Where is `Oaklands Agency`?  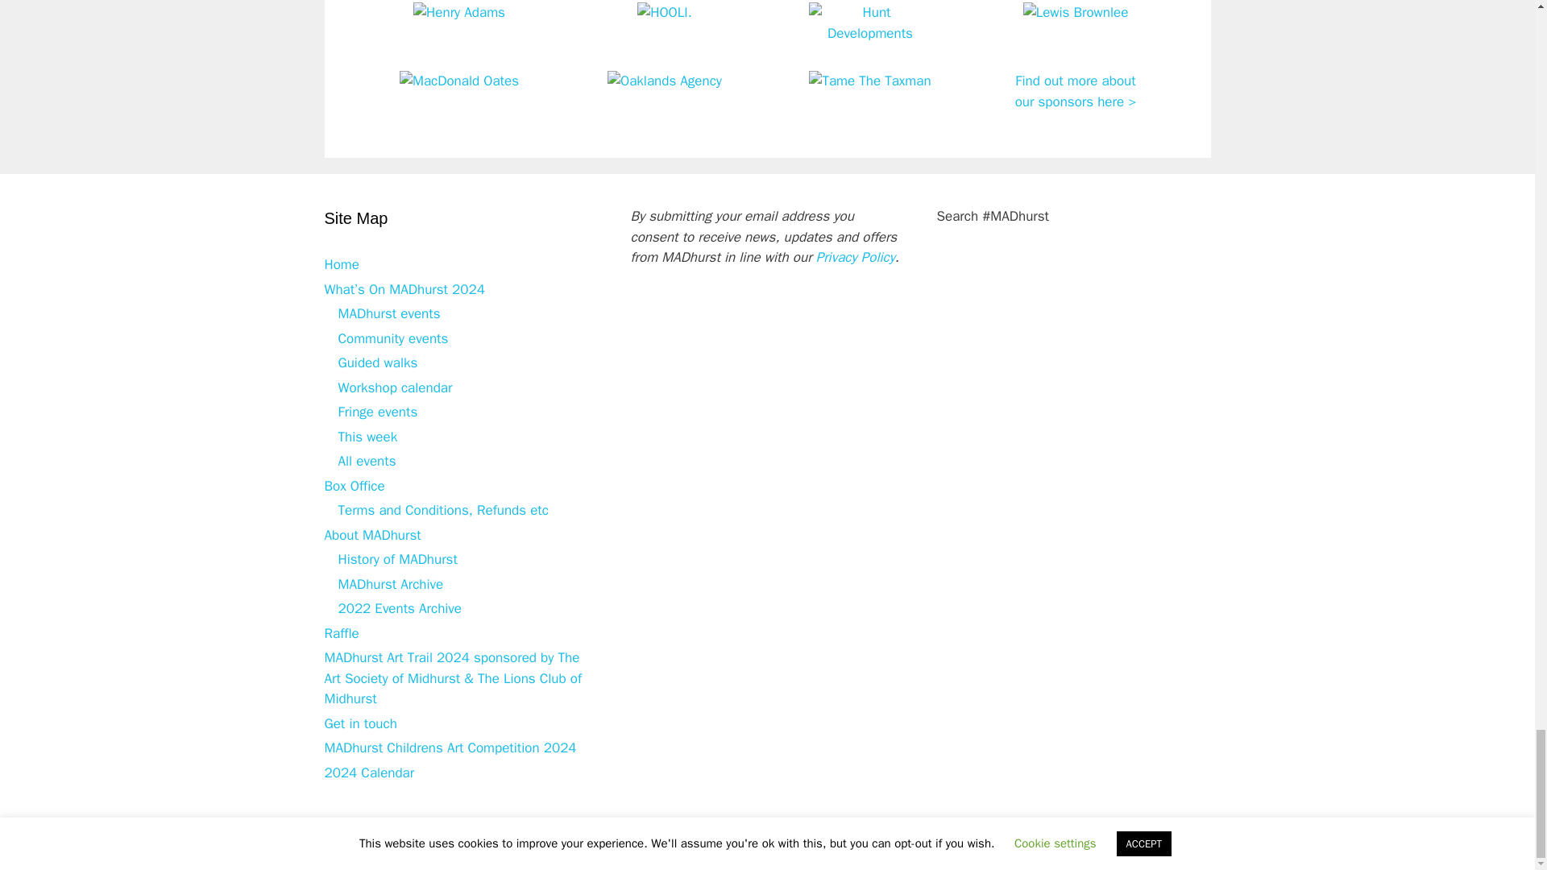 Oaklands Agency is located at coordinates (665, 81).